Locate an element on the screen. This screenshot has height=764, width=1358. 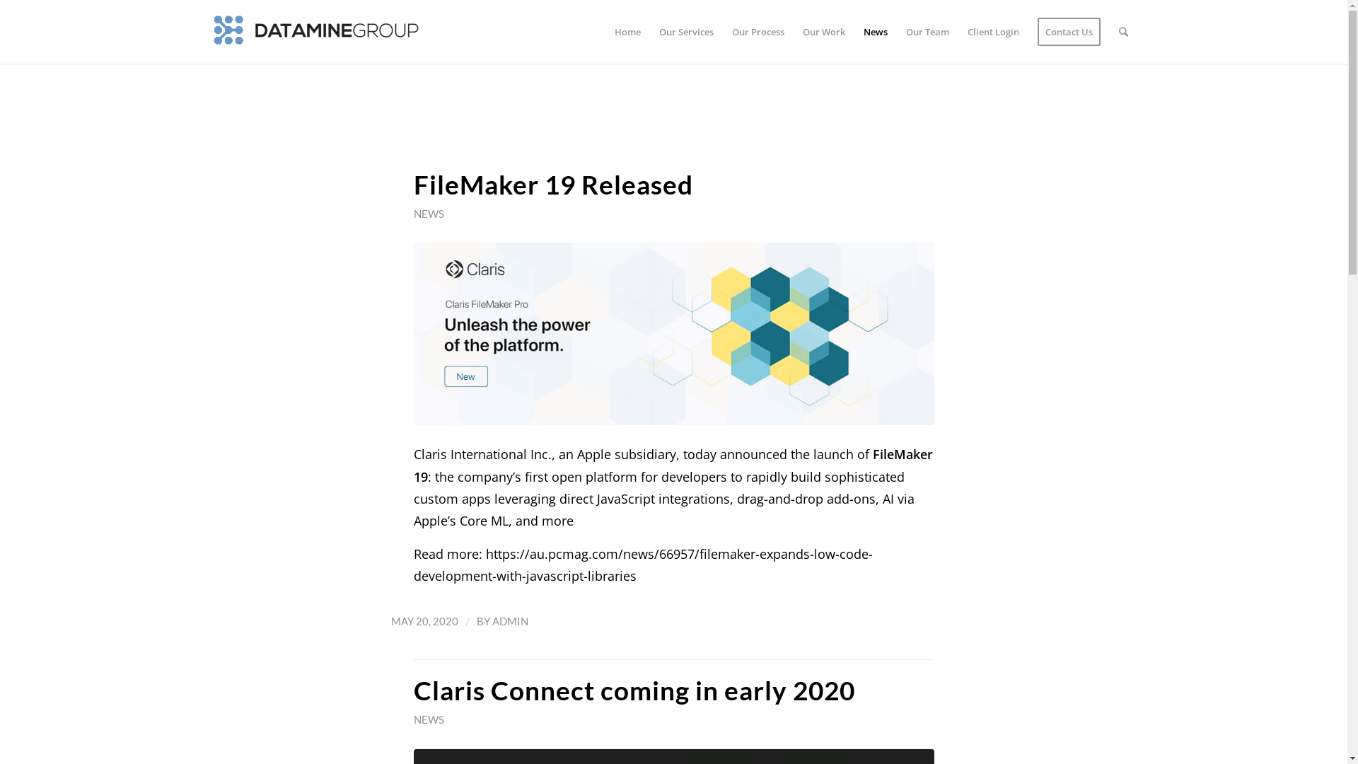
Our Services is located at coordinates (686, 32).